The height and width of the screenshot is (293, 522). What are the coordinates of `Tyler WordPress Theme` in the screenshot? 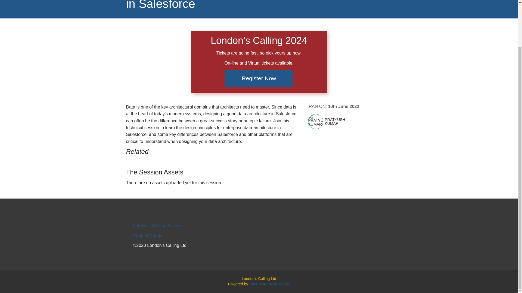 It's located at (269, 284).